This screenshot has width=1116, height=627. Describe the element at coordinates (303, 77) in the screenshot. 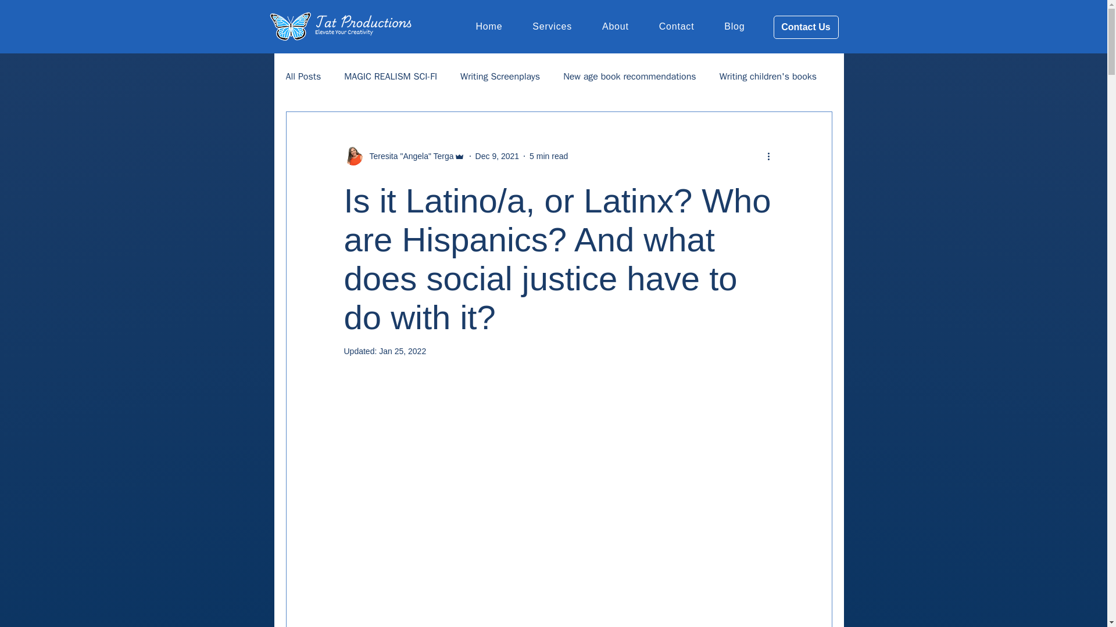

I see `All Posts` at that location.